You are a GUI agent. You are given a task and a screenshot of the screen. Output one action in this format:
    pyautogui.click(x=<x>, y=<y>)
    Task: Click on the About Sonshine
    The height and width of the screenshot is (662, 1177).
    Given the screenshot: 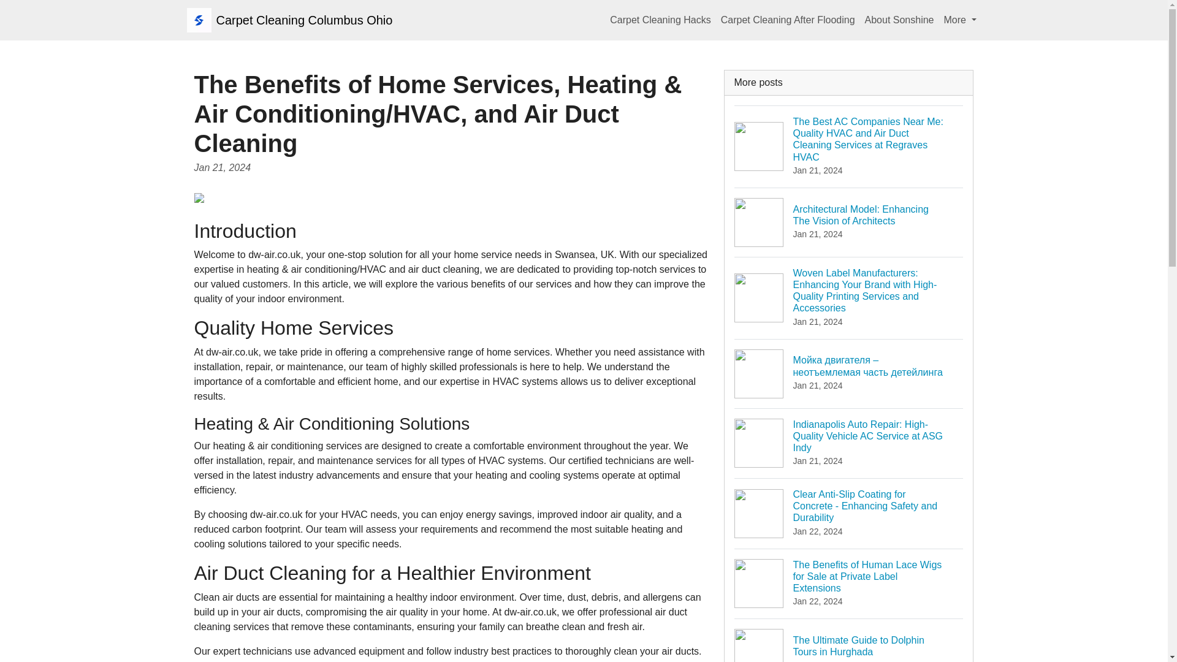 What is the action you would take?
    pyautogui.click(x=900, y=20)
    